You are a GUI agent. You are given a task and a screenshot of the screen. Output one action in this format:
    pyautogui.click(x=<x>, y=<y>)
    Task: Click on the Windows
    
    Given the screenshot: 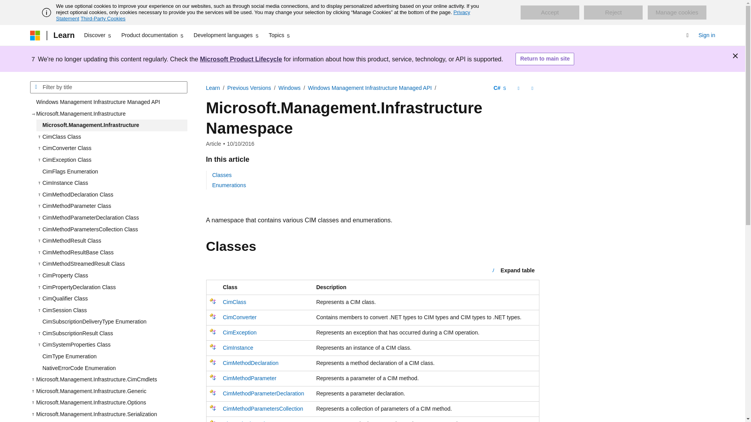 What is the action you would take?
    pyautogui.click(x=289, y=88)
    